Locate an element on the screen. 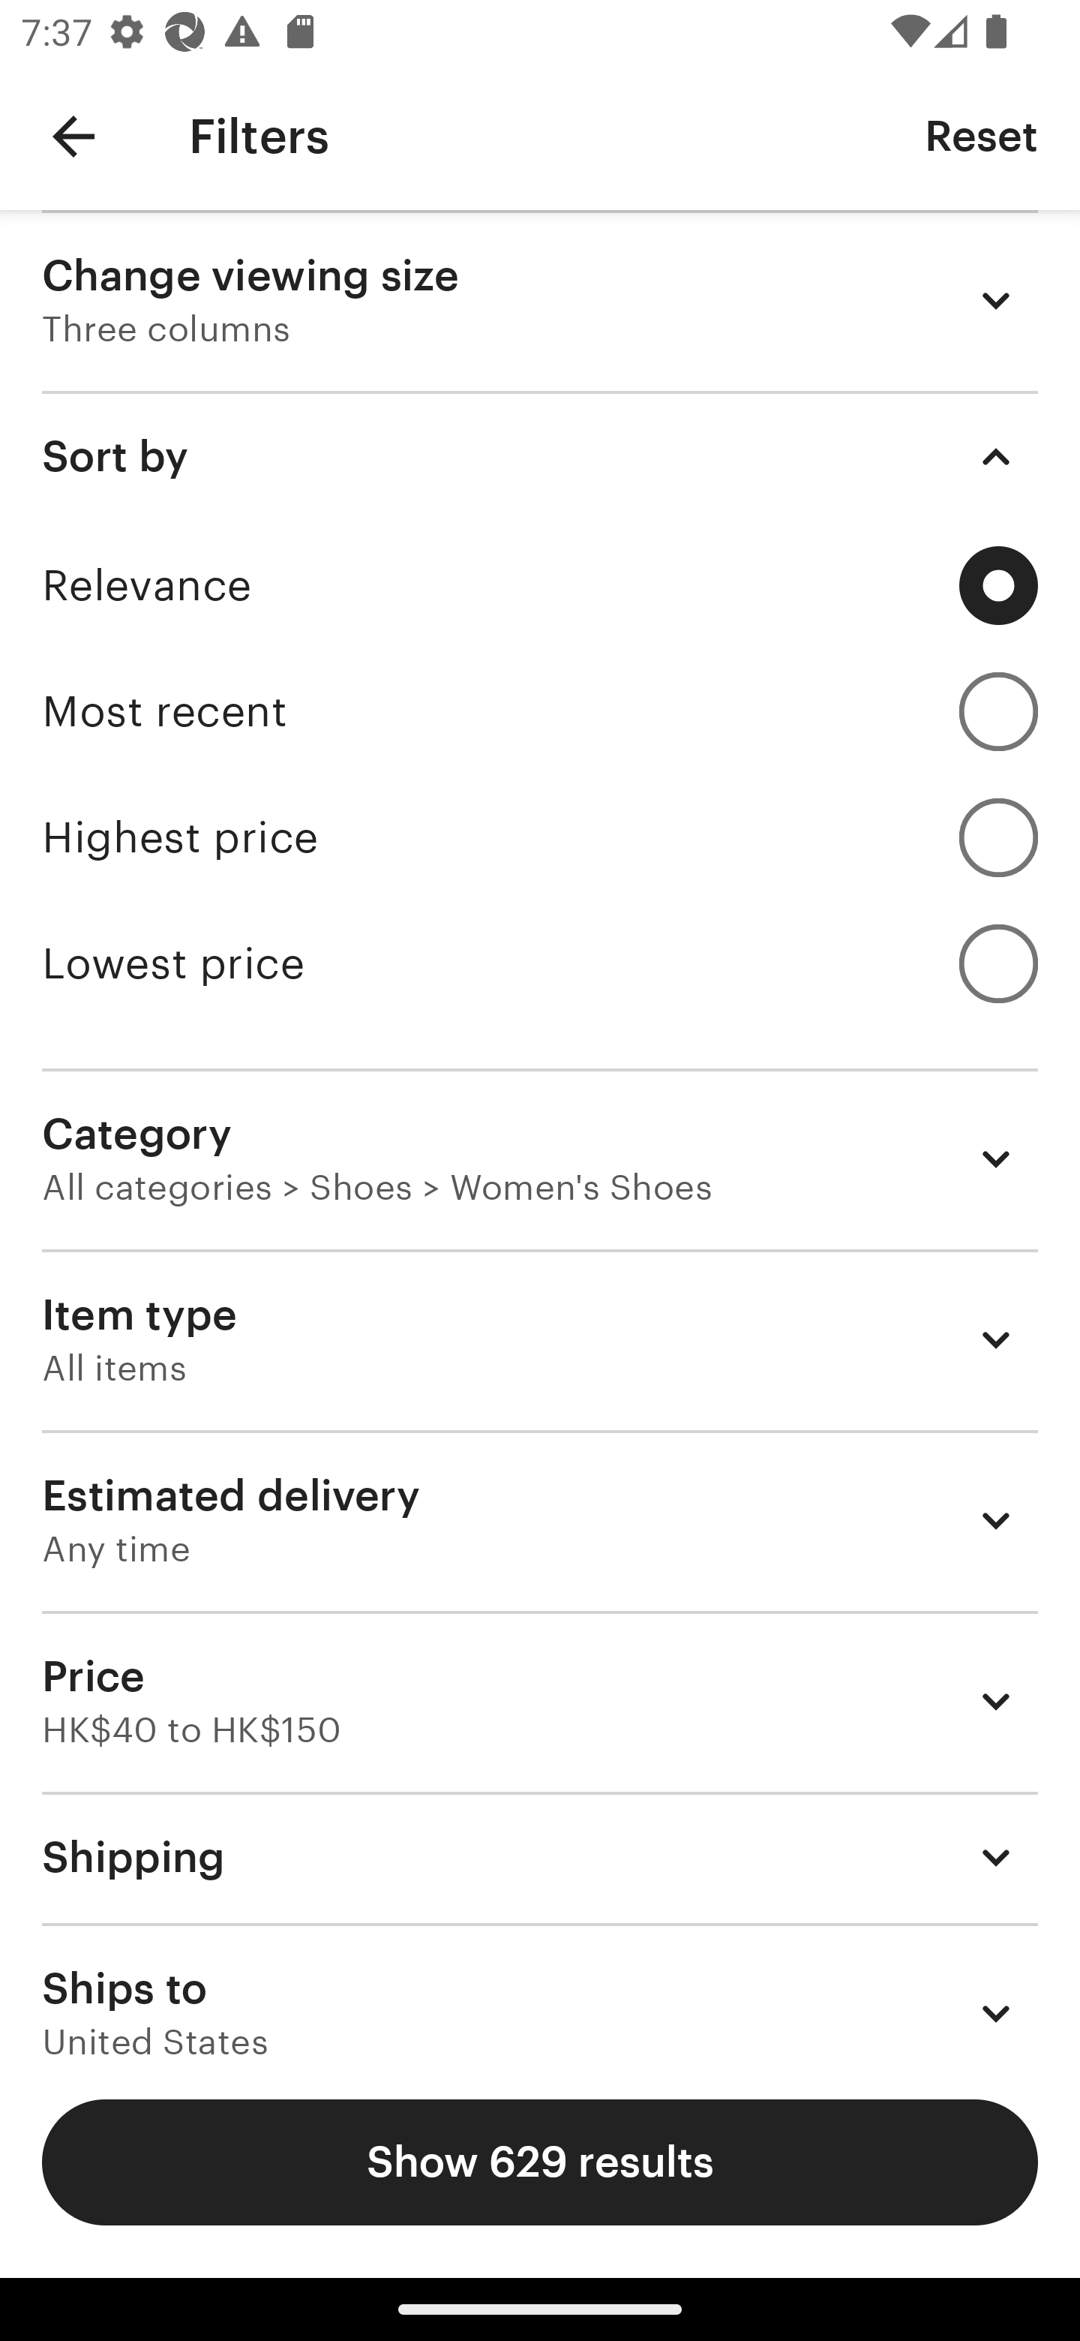 The height and width of the screenshot is (2341, 1080). Highest price is located at coordinates (540, 837).